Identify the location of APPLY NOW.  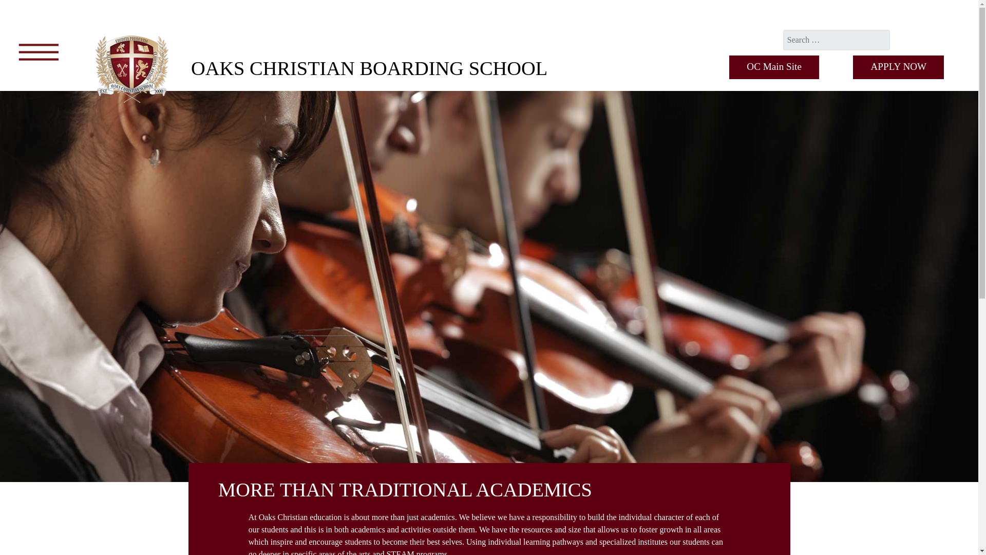
(898, 67).